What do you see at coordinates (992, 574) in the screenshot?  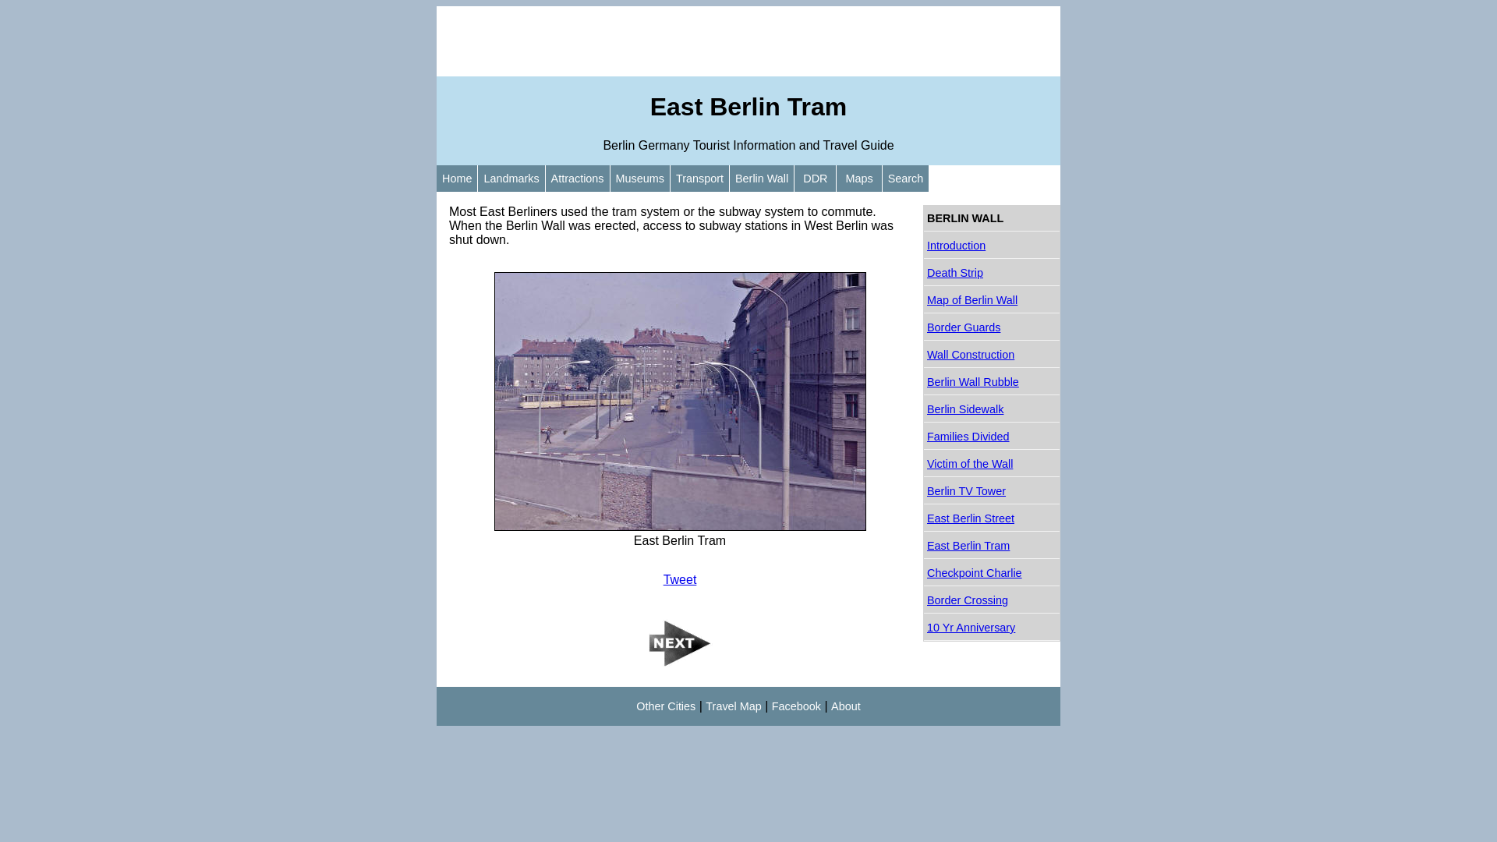 I see `Checkpoint Charlie` at bounding box center [992, 574].